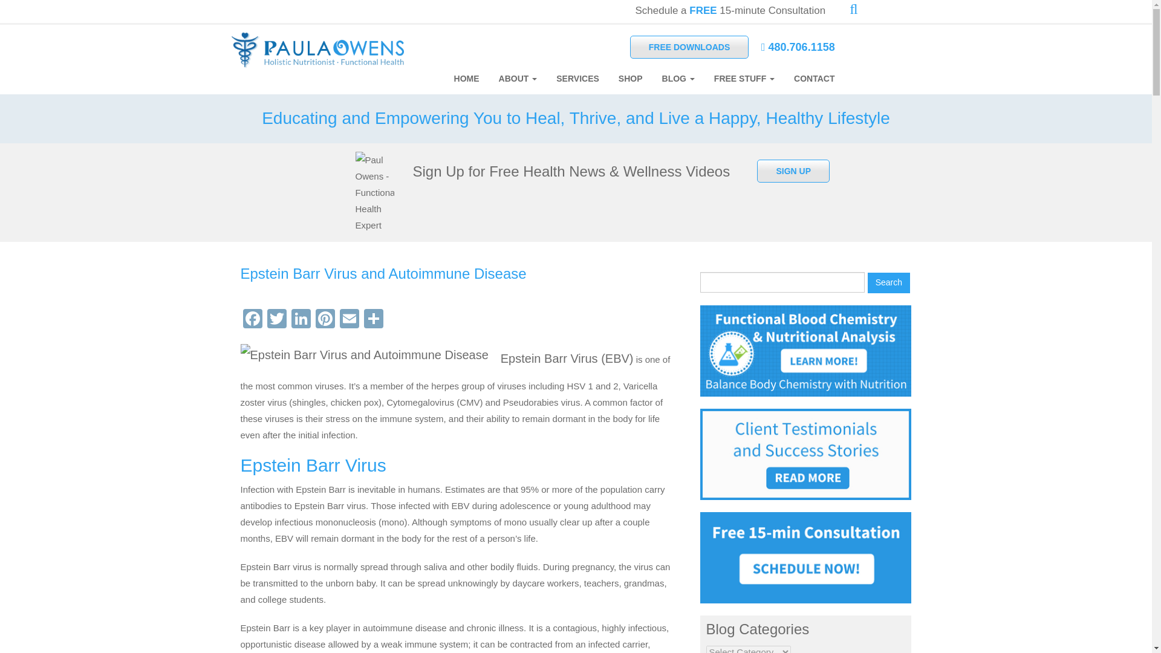 This screenshot has width=1161, height=653. What do you see at coordinates (518, 79) in the screenshot?
I see `ABOUT` at bounding box center [518, 79].